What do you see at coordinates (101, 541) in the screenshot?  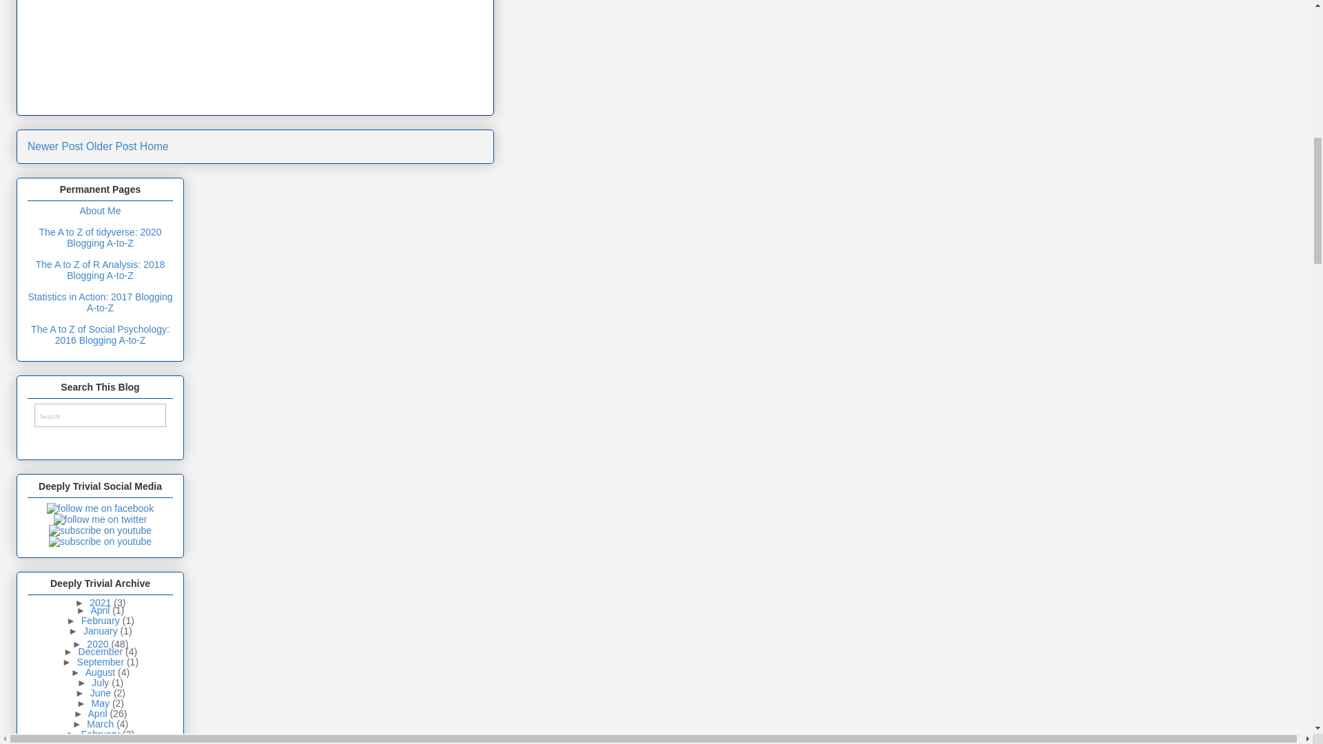 I see `Subscribe to My Music Channel on YouTube` at bounding box center [101, 541].